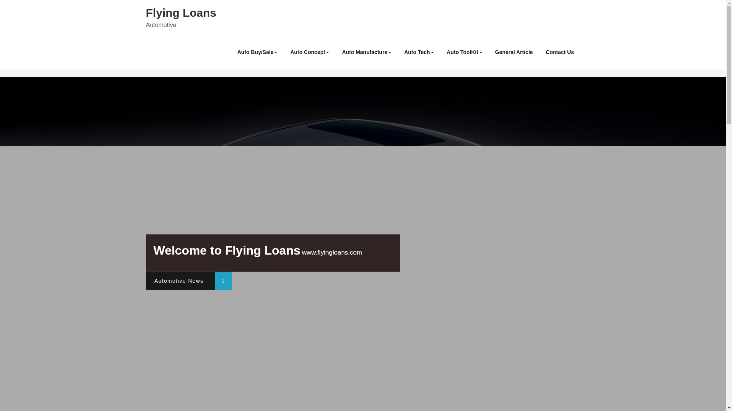  What do you see at coordinates (514, 52) in the screenshot?
I see `General Article` at bounding box center [514, 52].